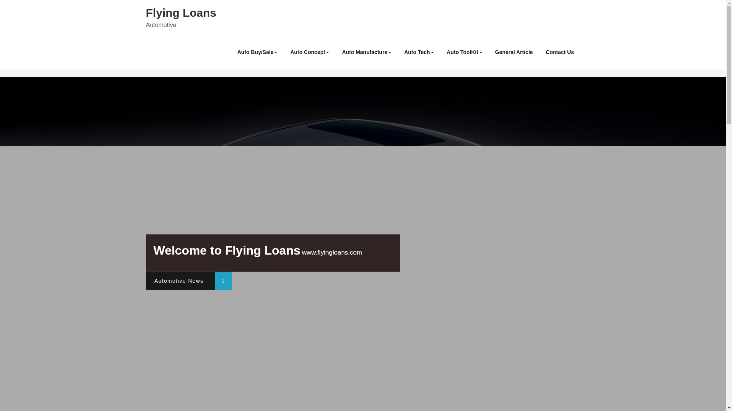  What do you see at coordinates (514, 52) in the screenshot?
I see `General Article` at bounding box center [514, 52].